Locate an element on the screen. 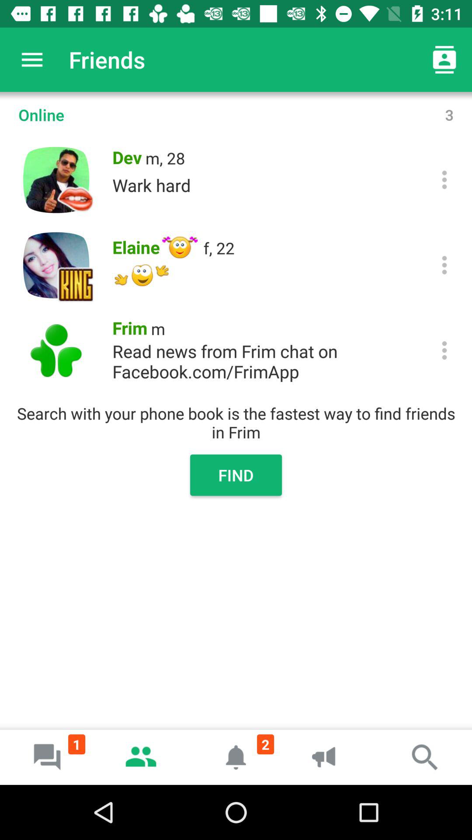 This screenshot has height=840, width=472. person settings is located at coordinates (444, 265).